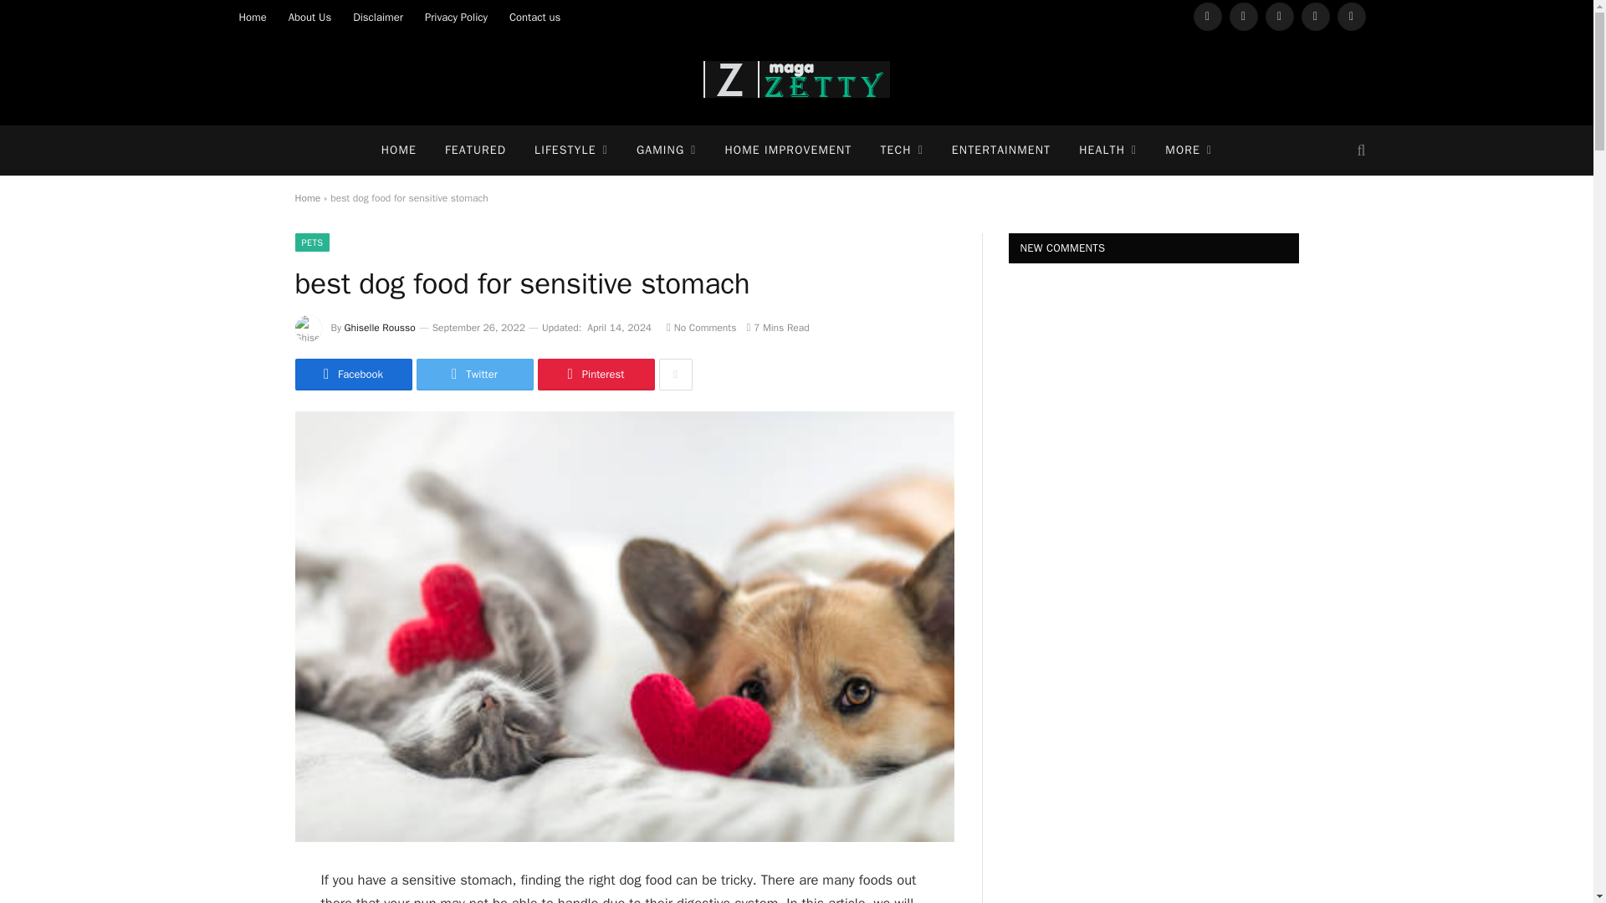 This screenshot has height=903, width=1606. Describe the element at coordinates (398, 150) in the screenshot. I see `HOME` at that location.